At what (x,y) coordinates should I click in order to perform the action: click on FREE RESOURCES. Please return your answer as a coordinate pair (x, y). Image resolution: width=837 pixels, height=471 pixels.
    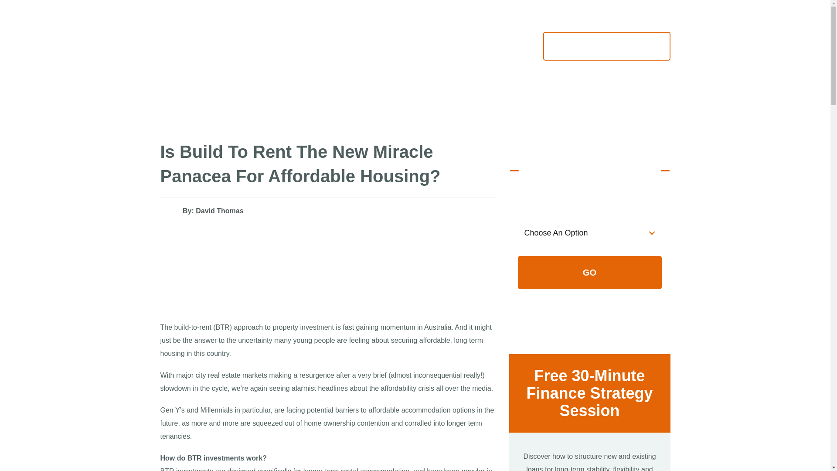
    Looking at the image, I should click on (289, 98).